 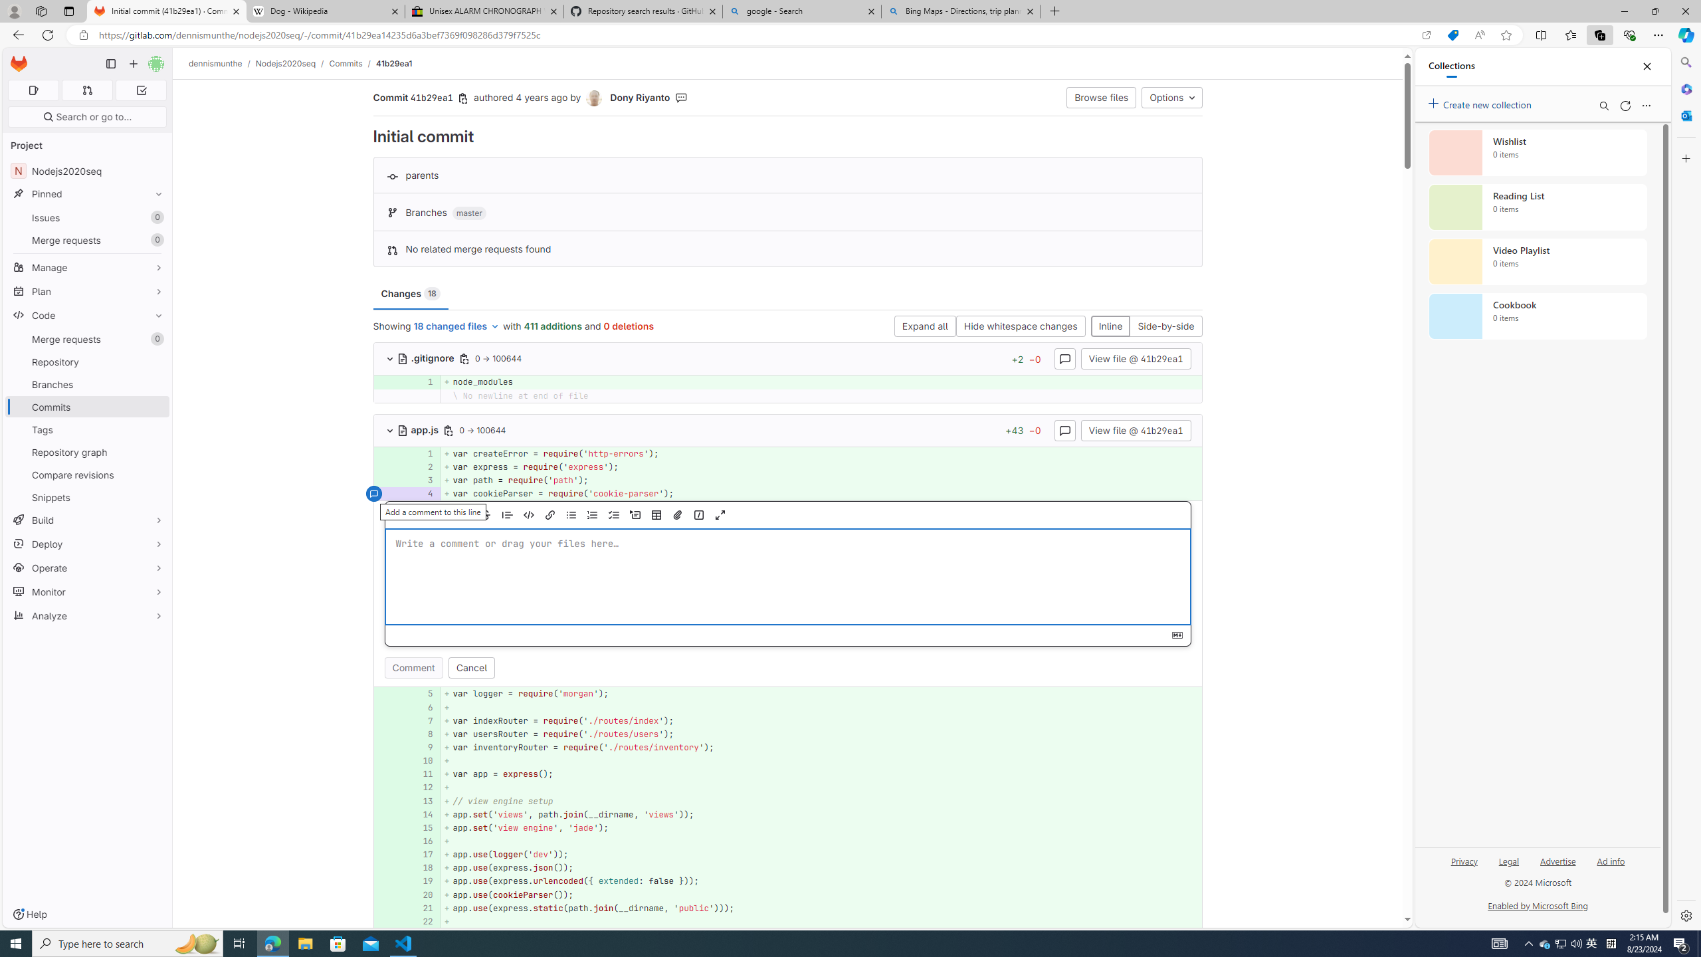 I want to click on Add a numbered list, so click(x=593, y=515).